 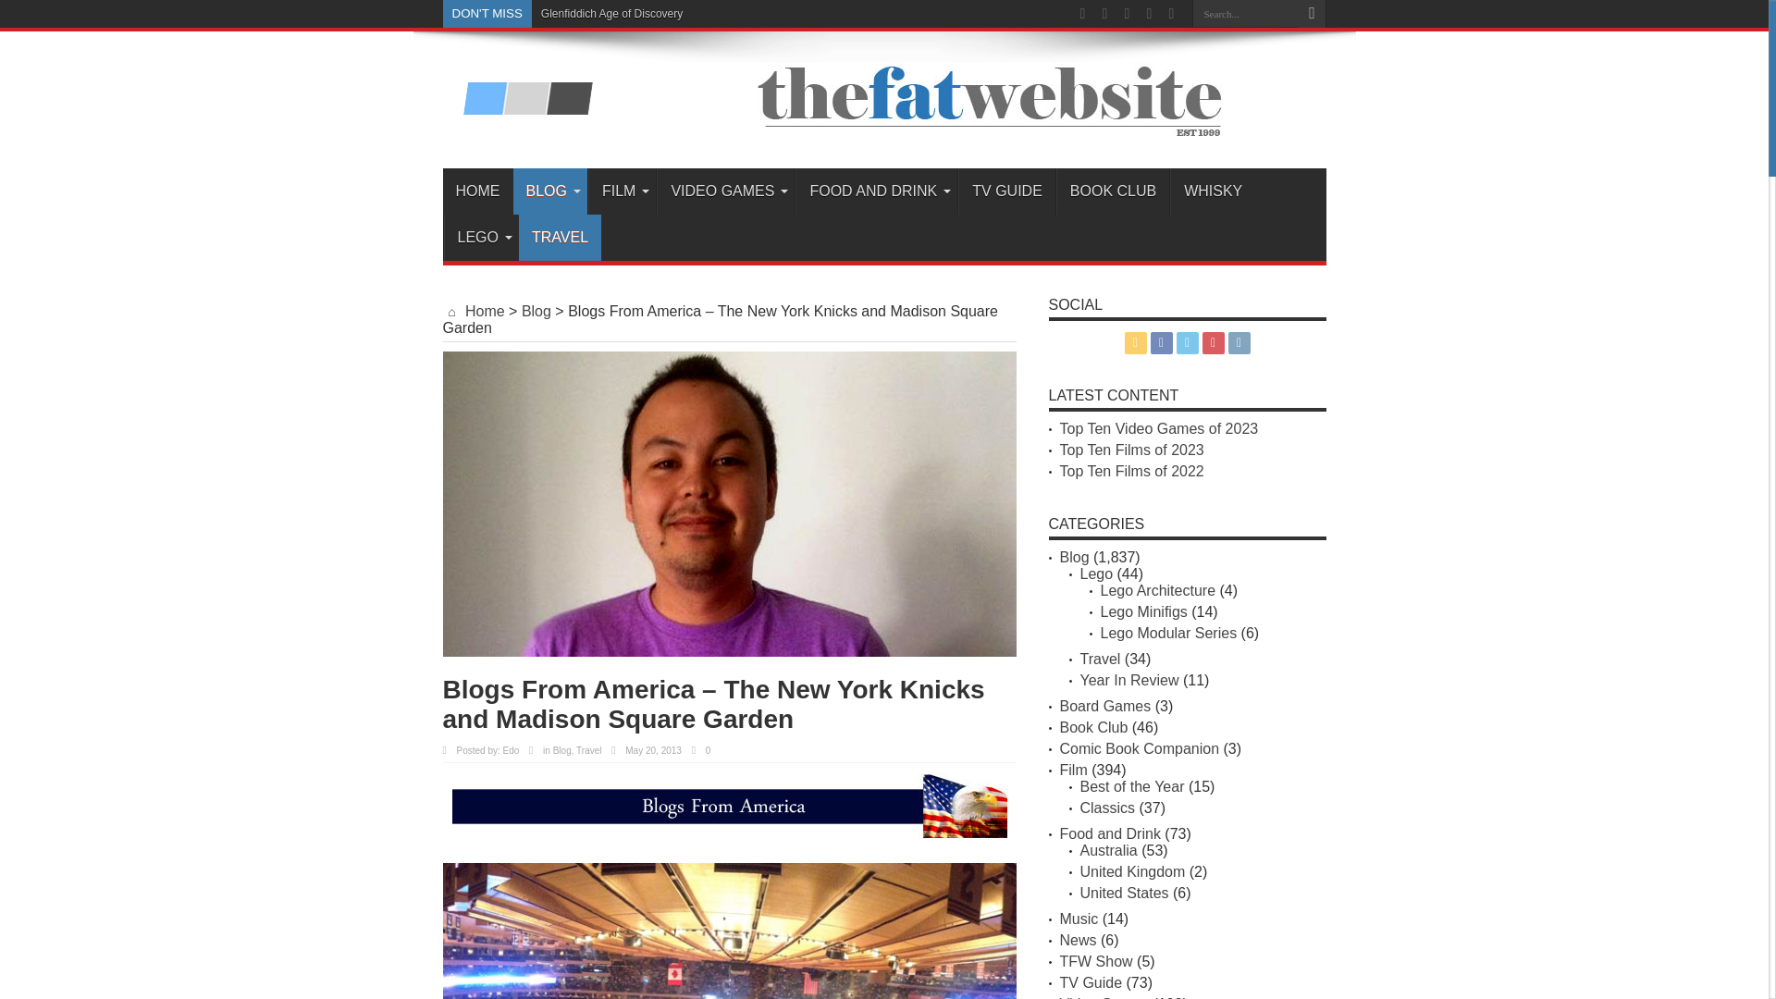 What do you see at coordinates (1006, 191) in the screenshot?
I see `TV GUIDE` at bounding box center [1006, 191].